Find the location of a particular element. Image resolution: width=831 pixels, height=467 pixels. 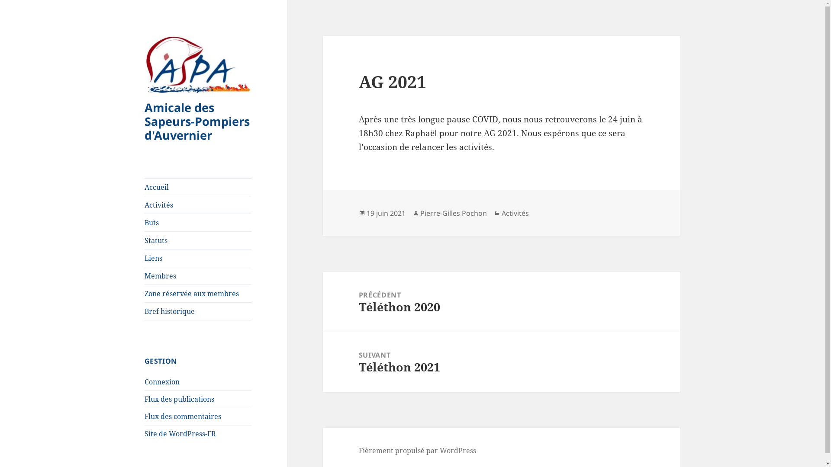

19 juin 2021 is located at coordinates (386, 214).